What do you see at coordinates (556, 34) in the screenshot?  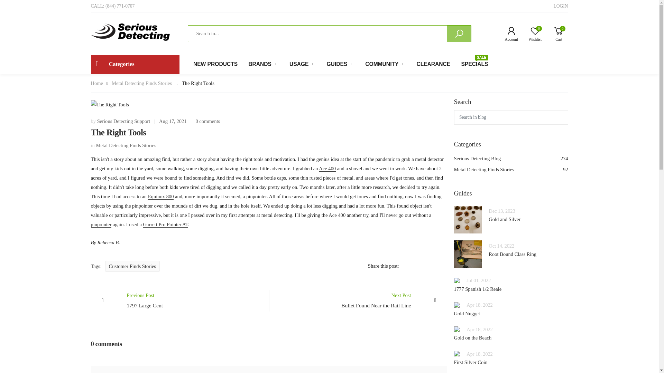 I see `Account` at bounding box center [556, 34].